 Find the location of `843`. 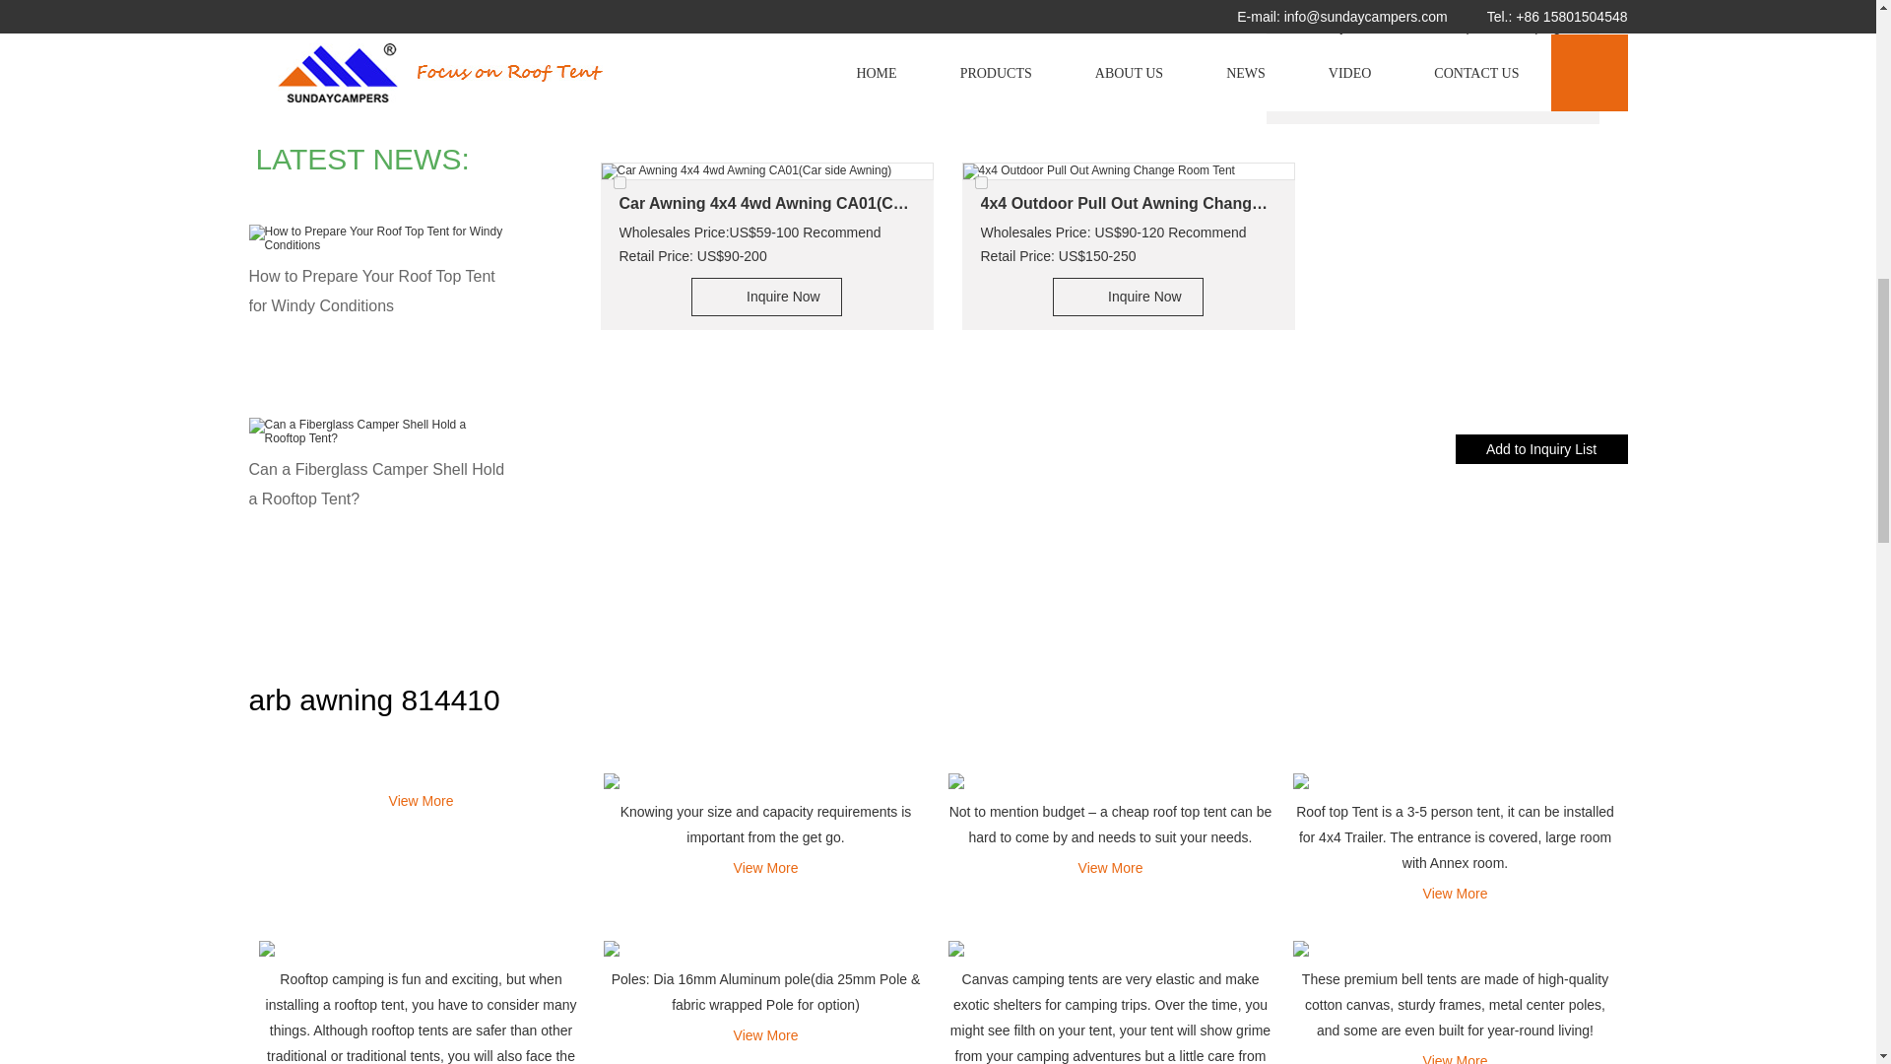

843 is located at coordinates (981, 183).